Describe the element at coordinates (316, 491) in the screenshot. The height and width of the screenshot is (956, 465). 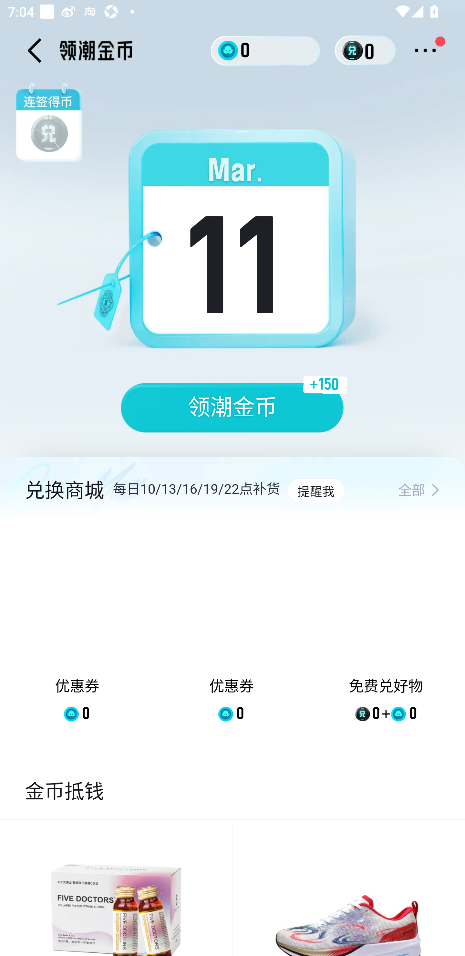
I see `提醒我` at that location.